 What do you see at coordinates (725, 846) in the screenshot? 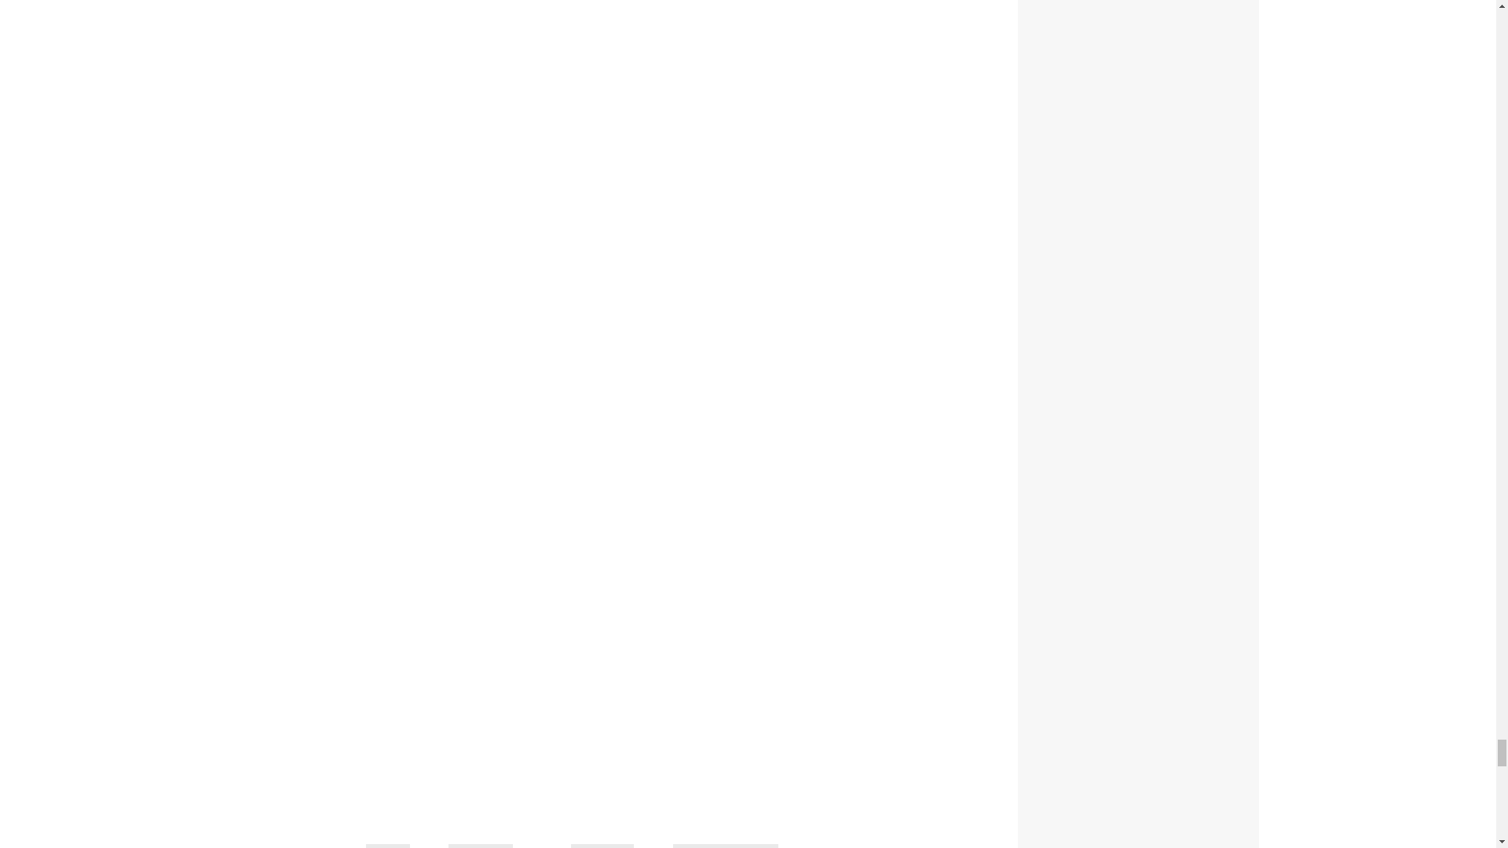
I see `300,000-499,999` at bounding box center [725, 846].